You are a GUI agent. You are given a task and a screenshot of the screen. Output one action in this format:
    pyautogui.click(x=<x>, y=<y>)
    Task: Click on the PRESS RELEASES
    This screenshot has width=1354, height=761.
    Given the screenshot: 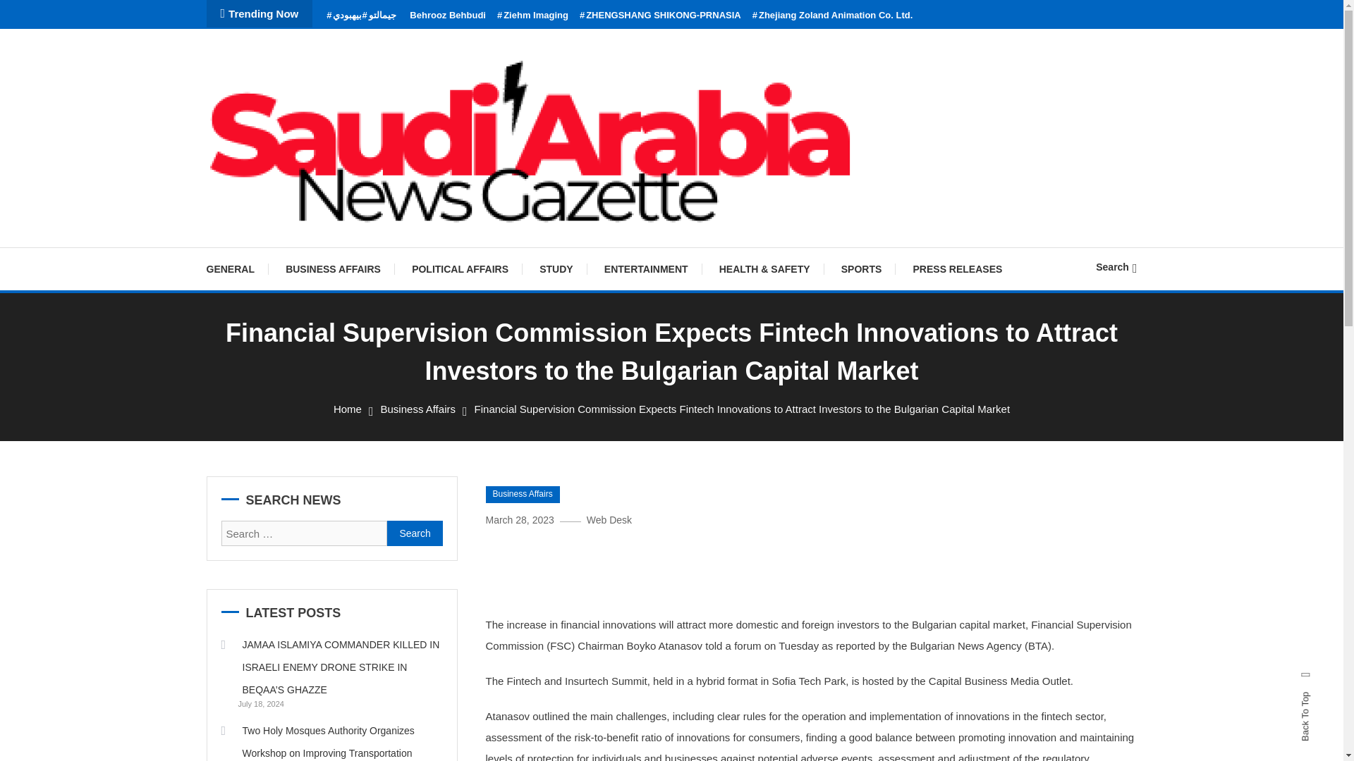 What is the action you would take?
    pyautogui.click(x=958, y=269)
    